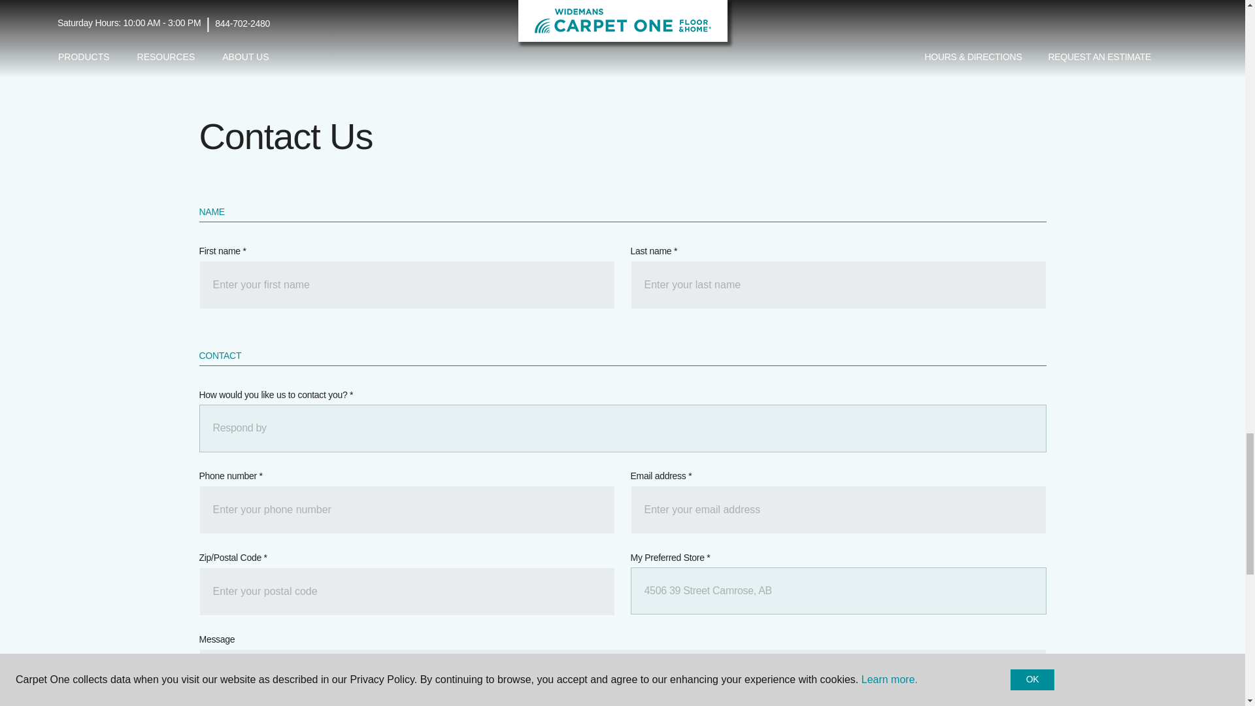 This screenshot has height=706, width=1255. I want to click on LastName, so click(837, 285).